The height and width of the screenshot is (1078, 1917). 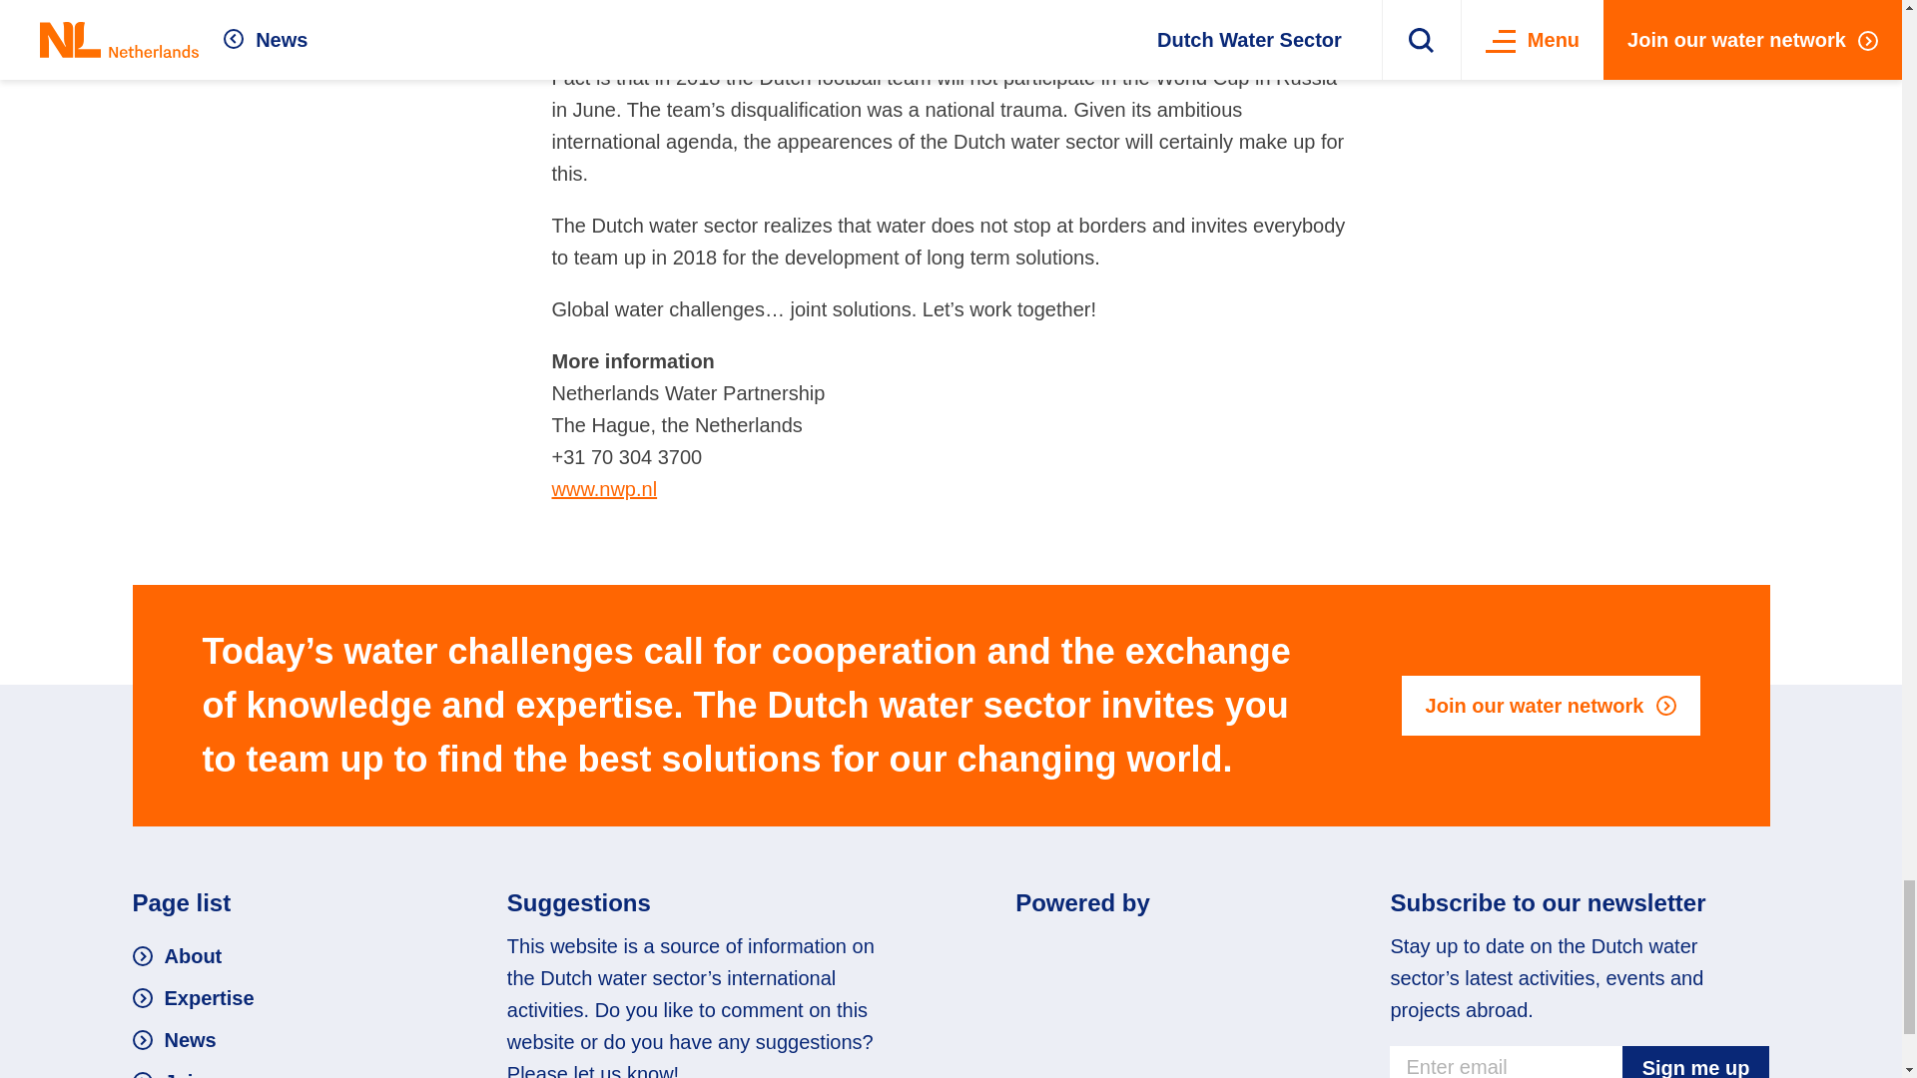 I want to click on Image, so click(x=1138, y=952).